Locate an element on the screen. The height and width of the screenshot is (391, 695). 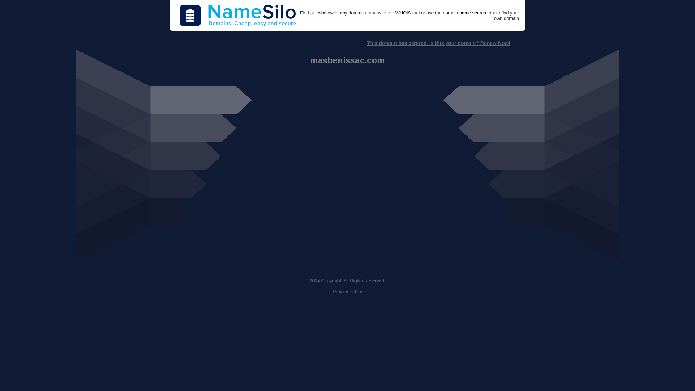
WHOIS is located at coordinates (403, 13).